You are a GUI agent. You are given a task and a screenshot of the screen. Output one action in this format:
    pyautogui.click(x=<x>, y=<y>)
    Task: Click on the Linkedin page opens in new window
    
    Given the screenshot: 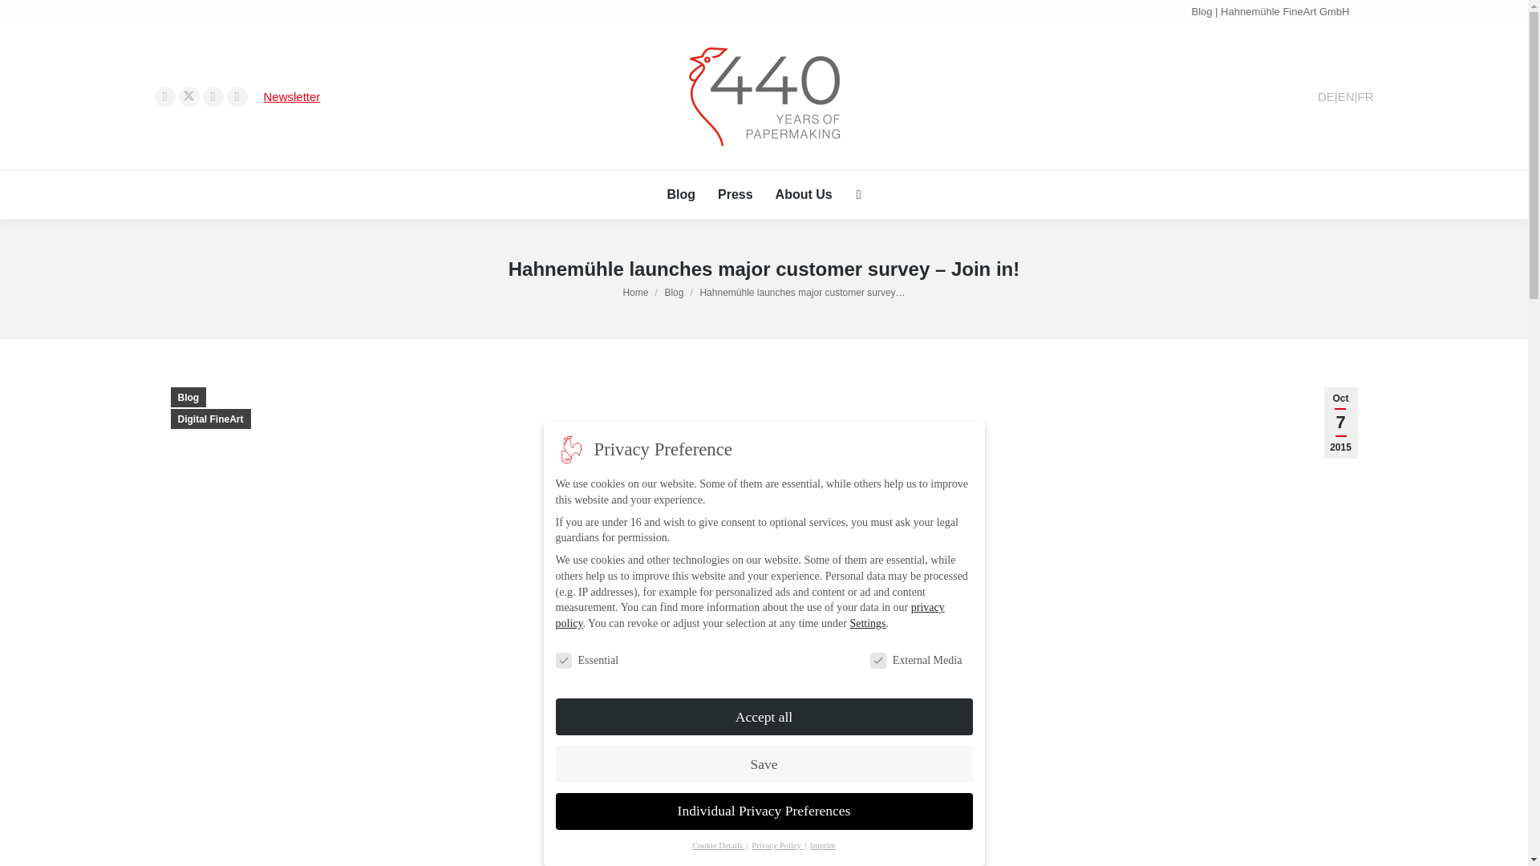 What is the action you would take?
    pyautogui.click(x=236, y=96)
    